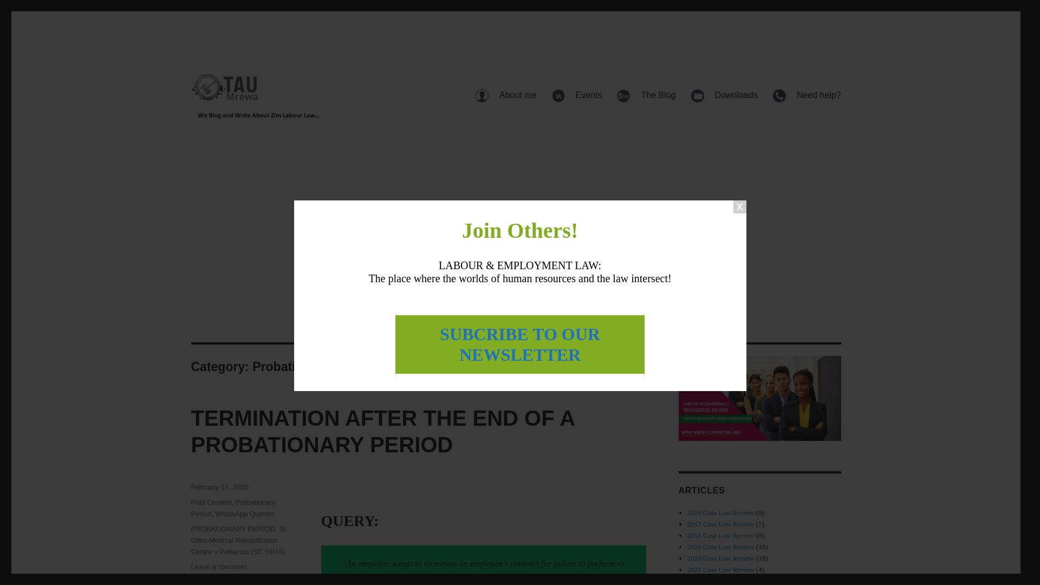 The width and height of the screenshot is (1040, 585). Describe the element at coordinates (721, 535) in the screenshot. I see `2018 Case Law Review` at that location.